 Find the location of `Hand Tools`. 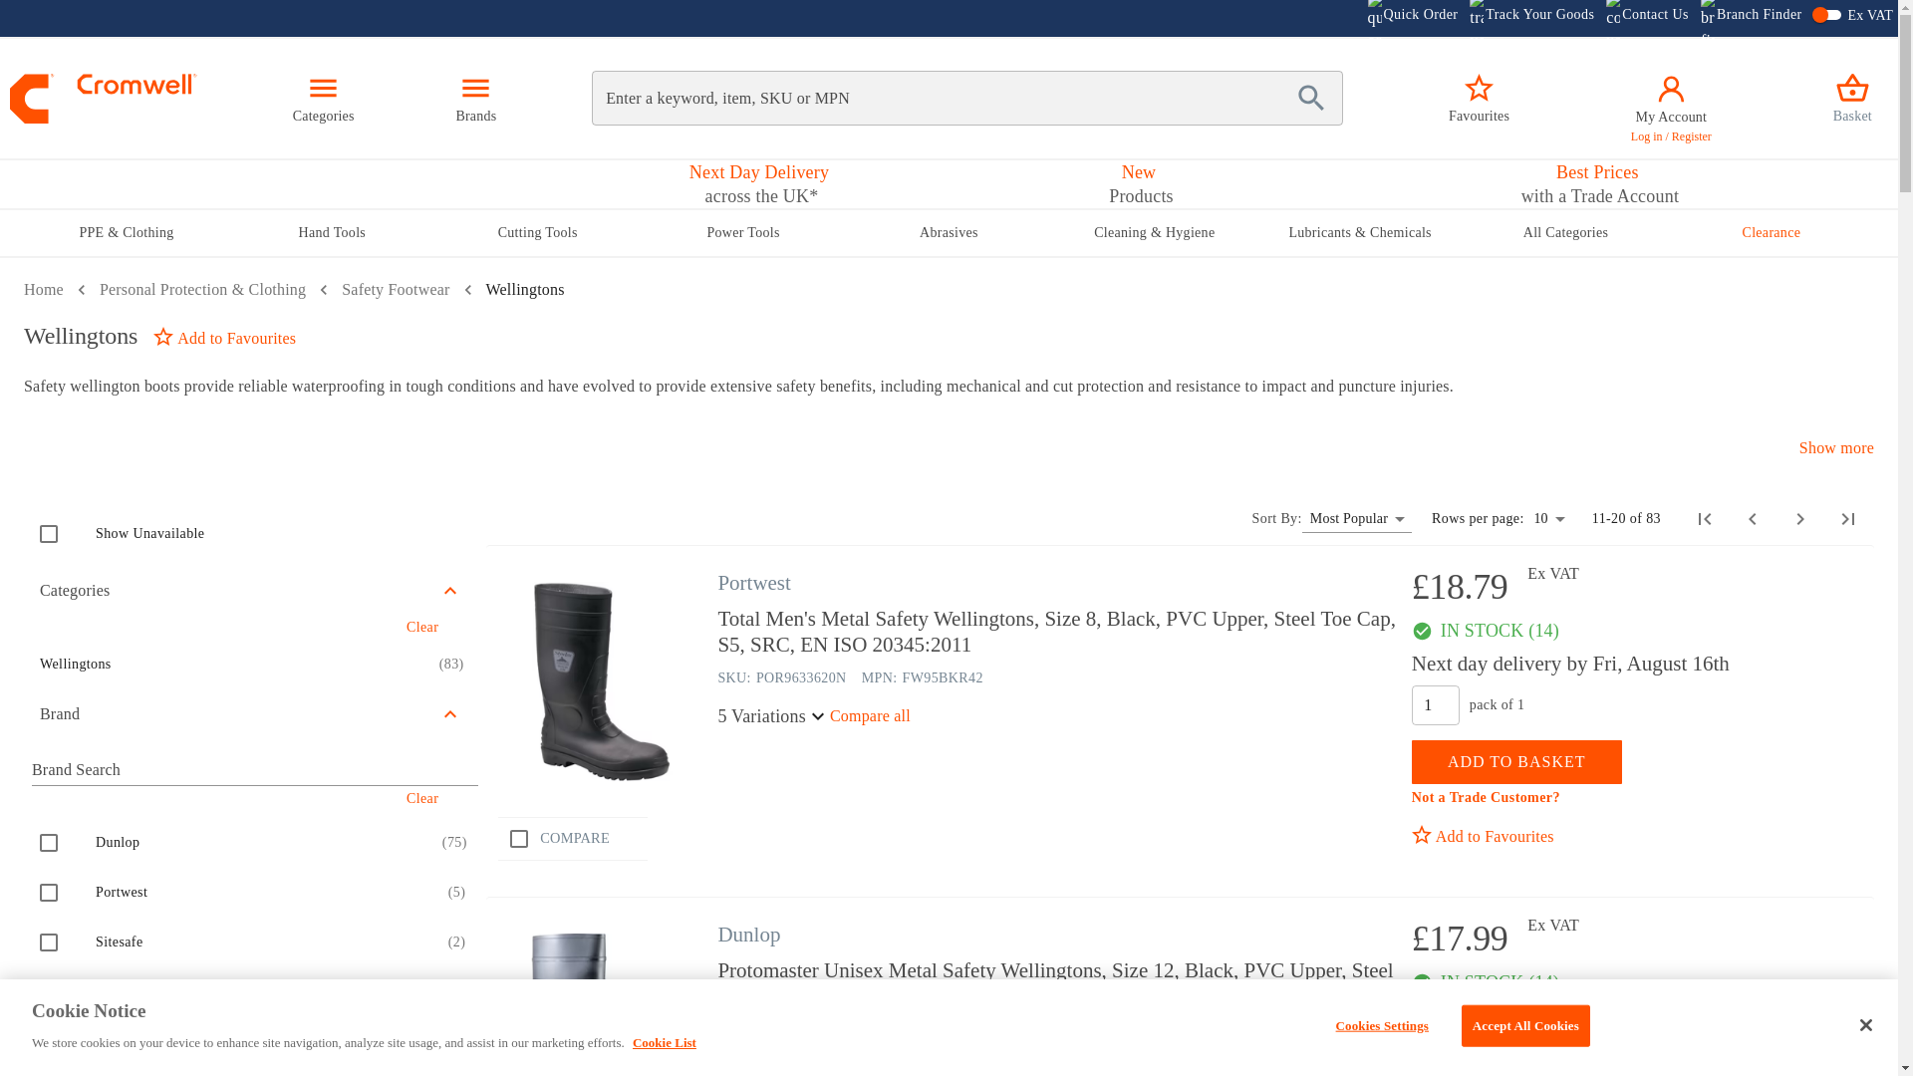

Hand Tools is located at coordinates (331, 233).